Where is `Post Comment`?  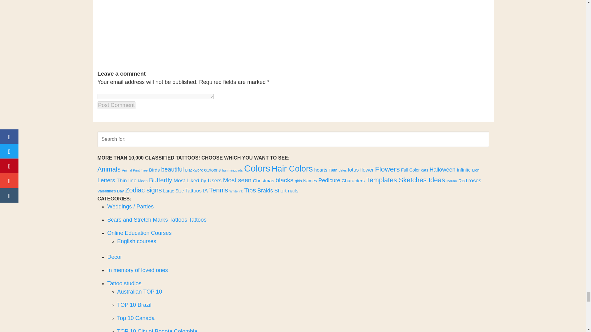
Post Comment is located at coordinates (116, 105).